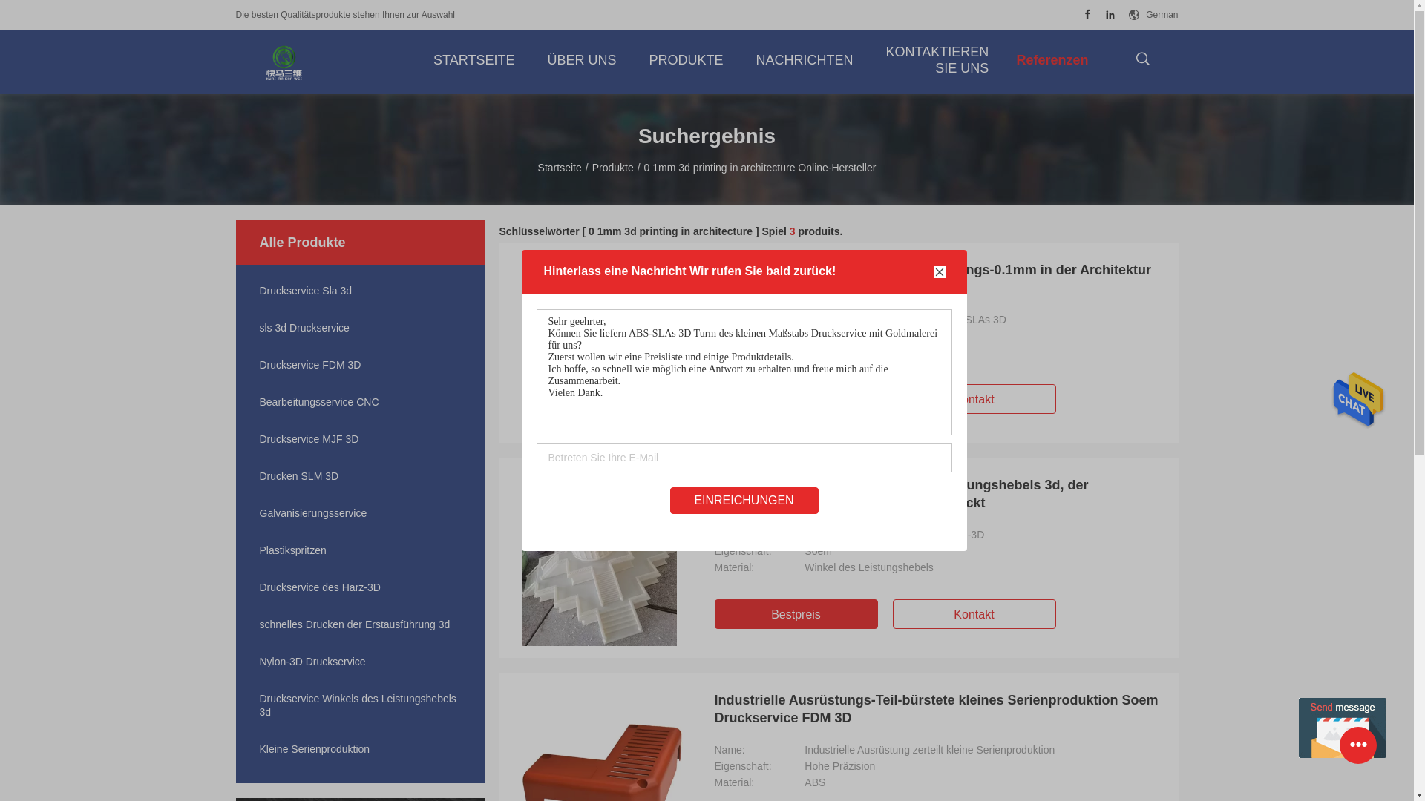  Describe the element at coordinates (361, 705) in the screenshot. I see `Druckservice Winkels des Leistungshebels 3d` at that location.